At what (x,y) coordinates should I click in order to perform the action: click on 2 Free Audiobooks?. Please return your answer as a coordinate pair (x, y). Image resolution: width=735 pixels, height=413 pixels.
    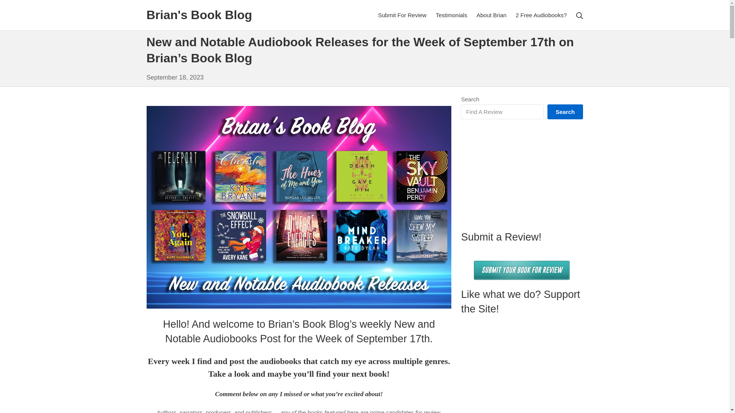
    Looking at the image, I should click on (541, 15).